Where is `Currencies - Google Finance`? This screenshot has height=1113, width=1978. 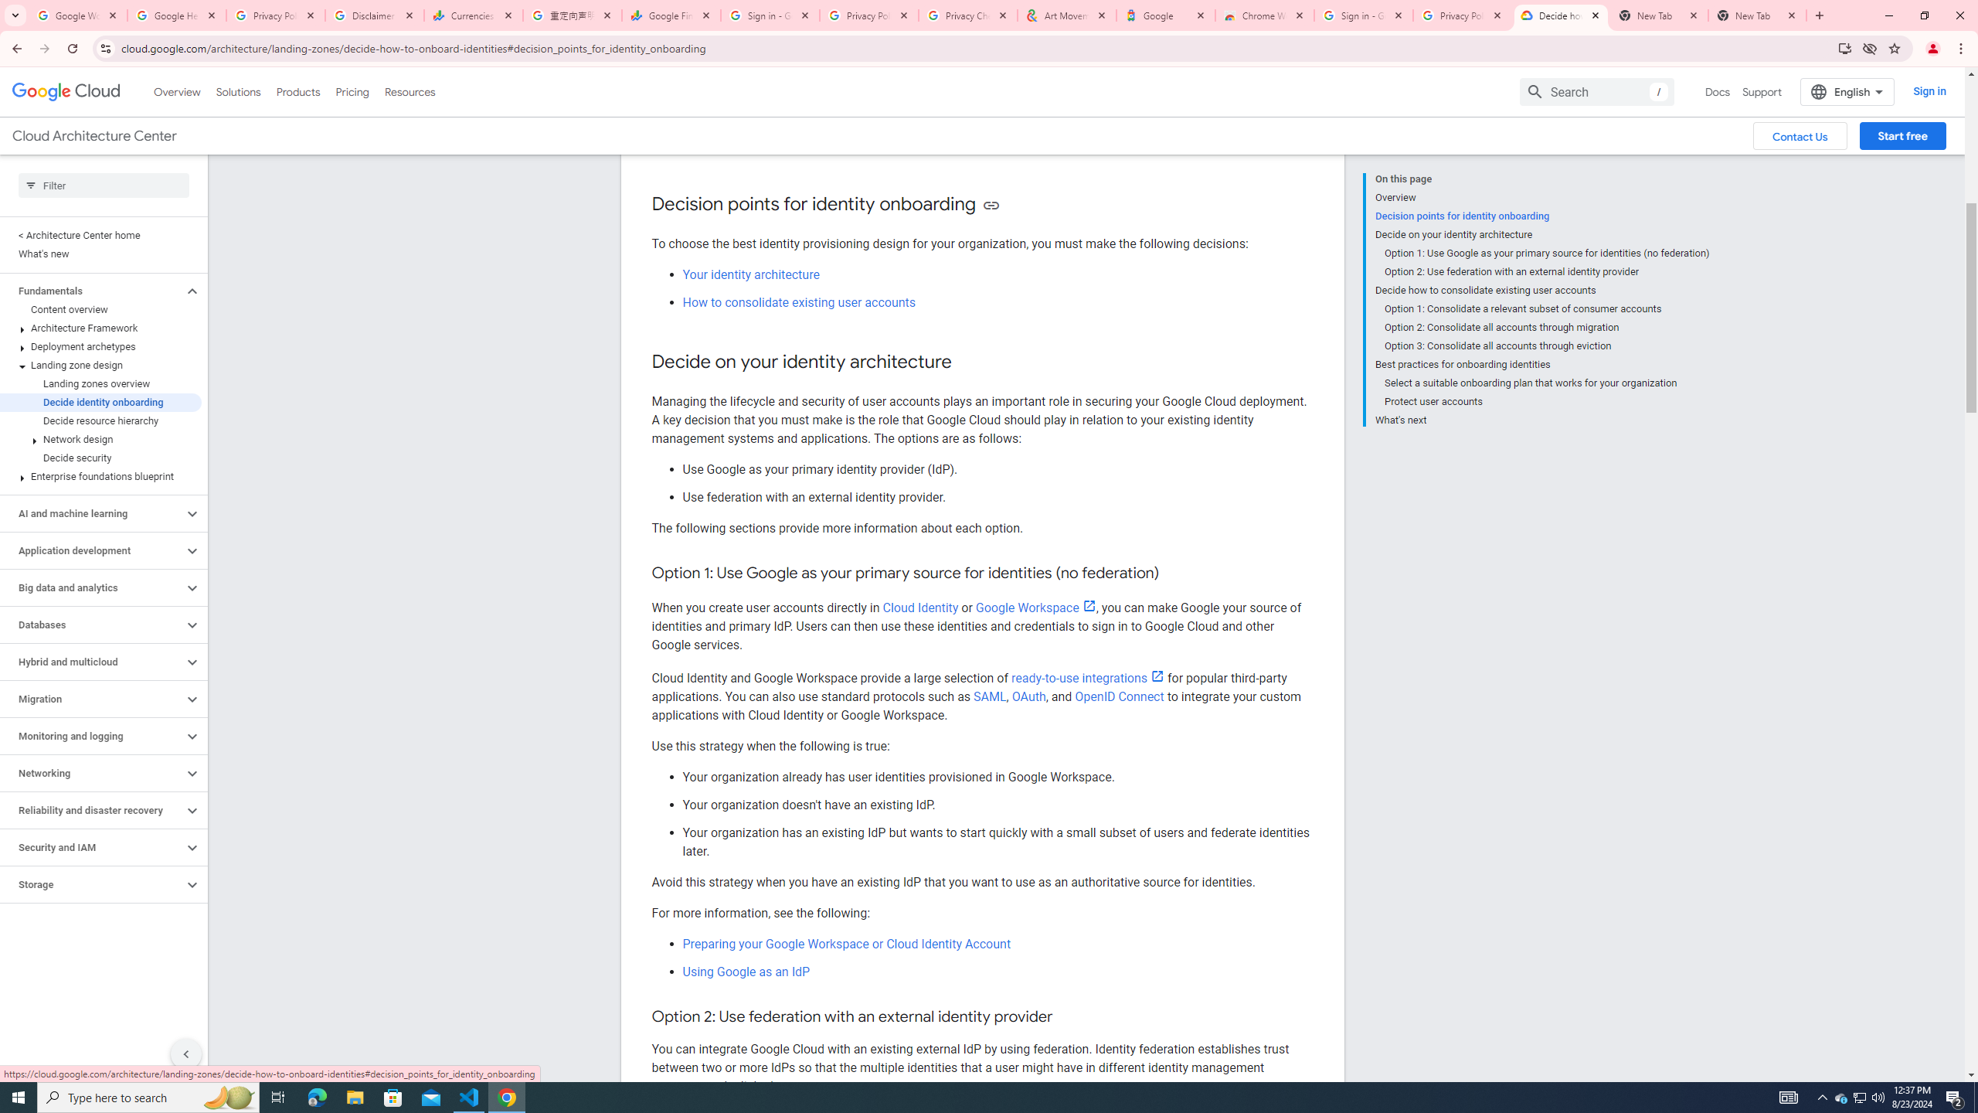 Currencies - Google Finance is located at coordinates (474, 15).